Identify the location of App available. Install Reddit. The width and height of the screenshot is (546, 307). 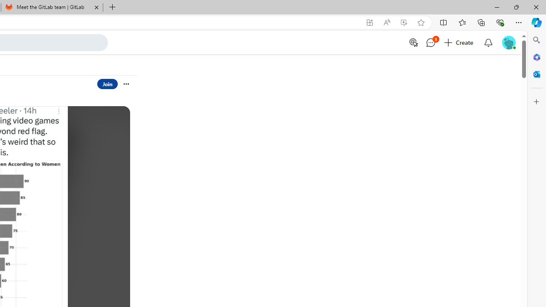
(370, 23).